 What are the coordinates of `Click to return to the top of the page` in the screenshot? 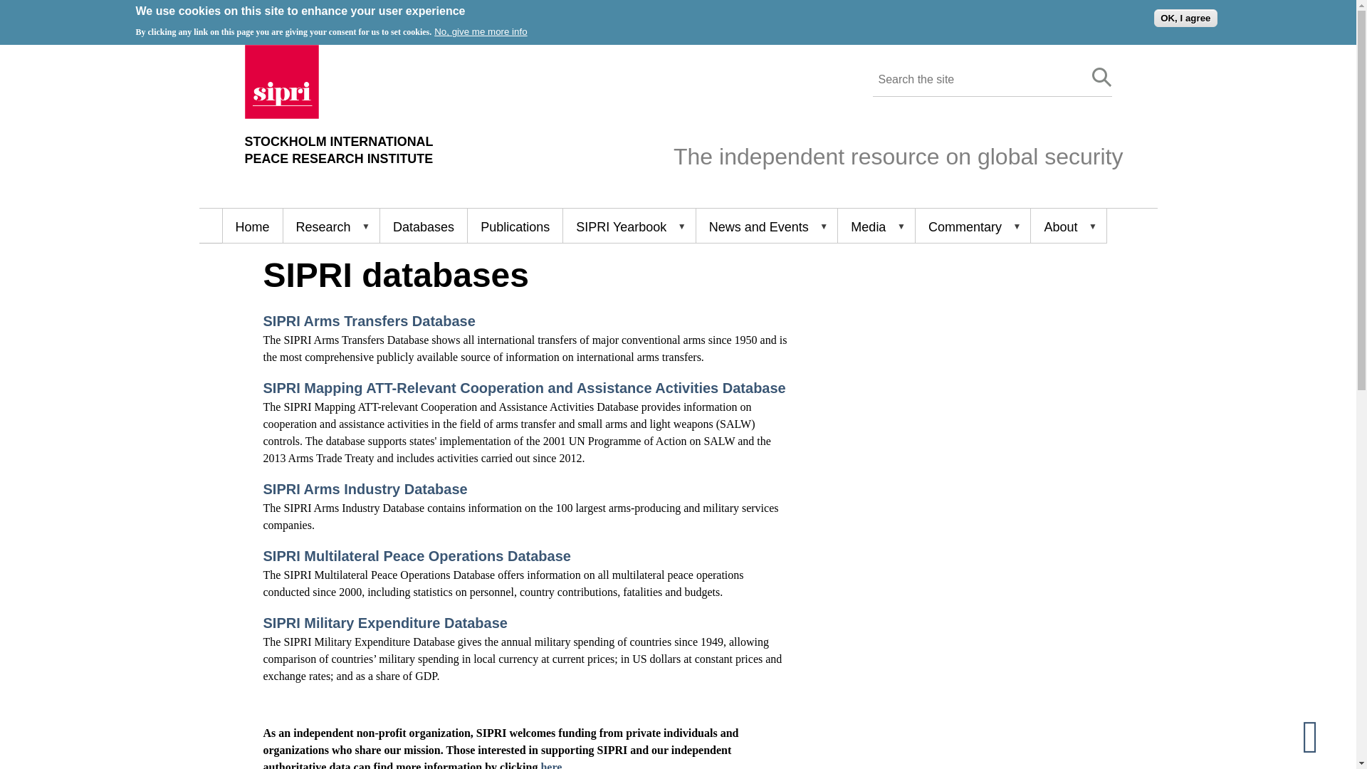 It's located at (1322, 735).